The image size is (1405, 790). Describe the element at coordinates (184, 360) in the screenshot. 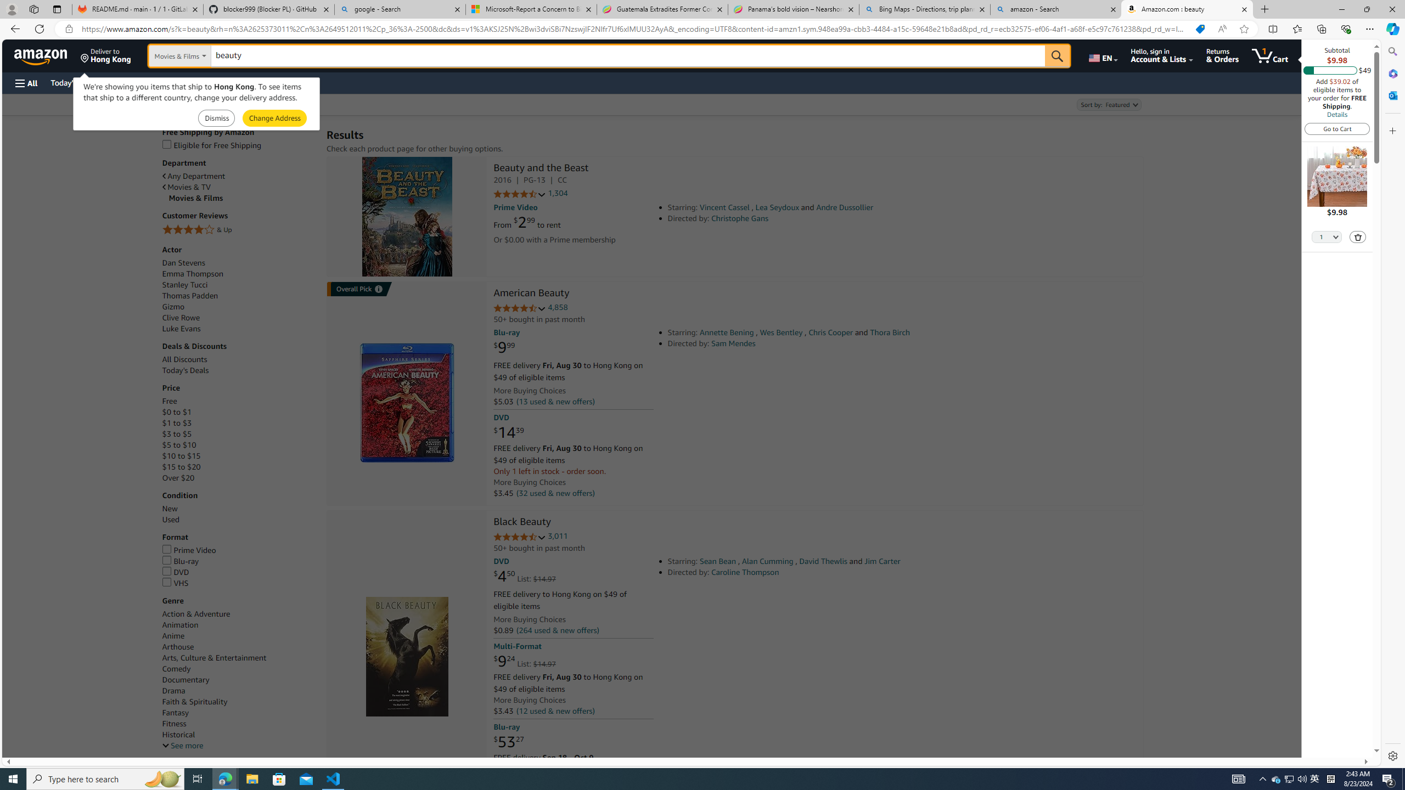

I see `All Discounts` at that location.